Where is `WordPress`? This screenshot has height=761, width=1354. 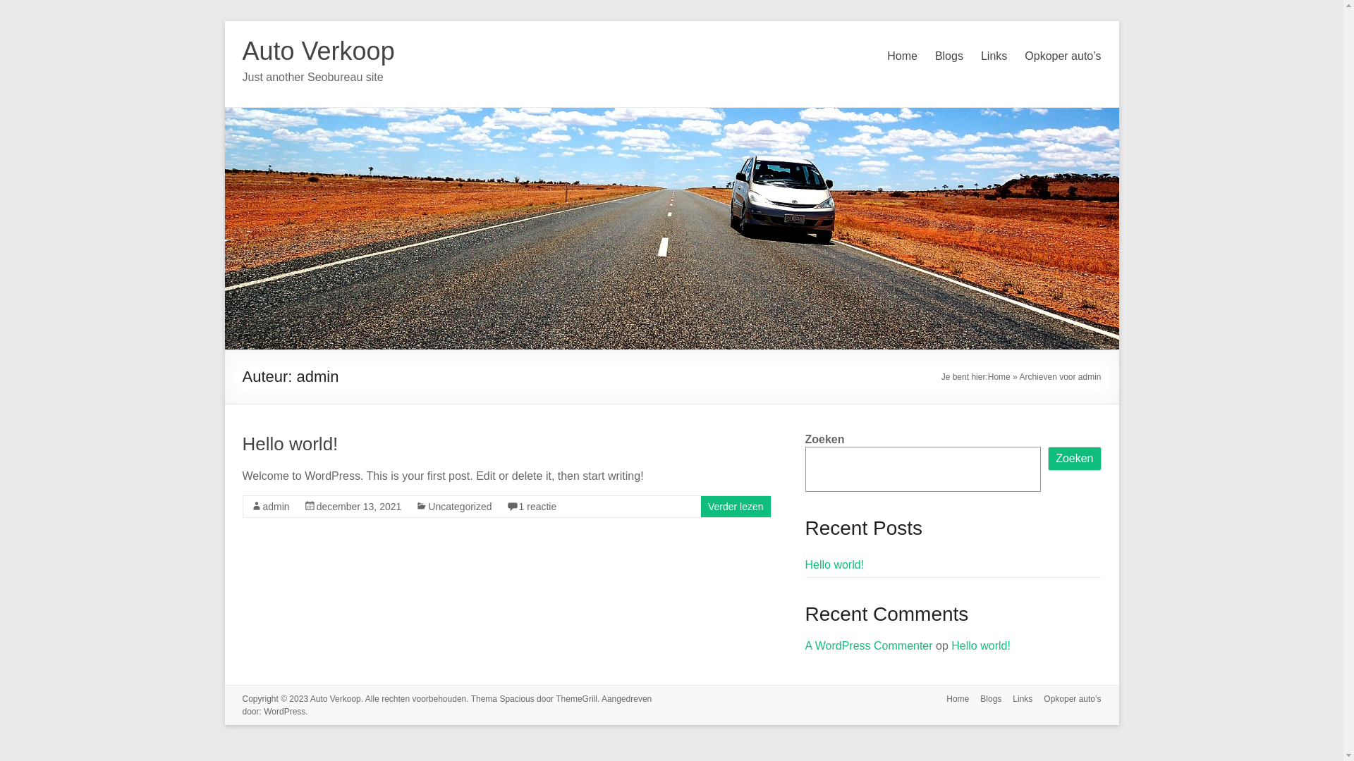 WordPress is located at coordinates (285, 712).